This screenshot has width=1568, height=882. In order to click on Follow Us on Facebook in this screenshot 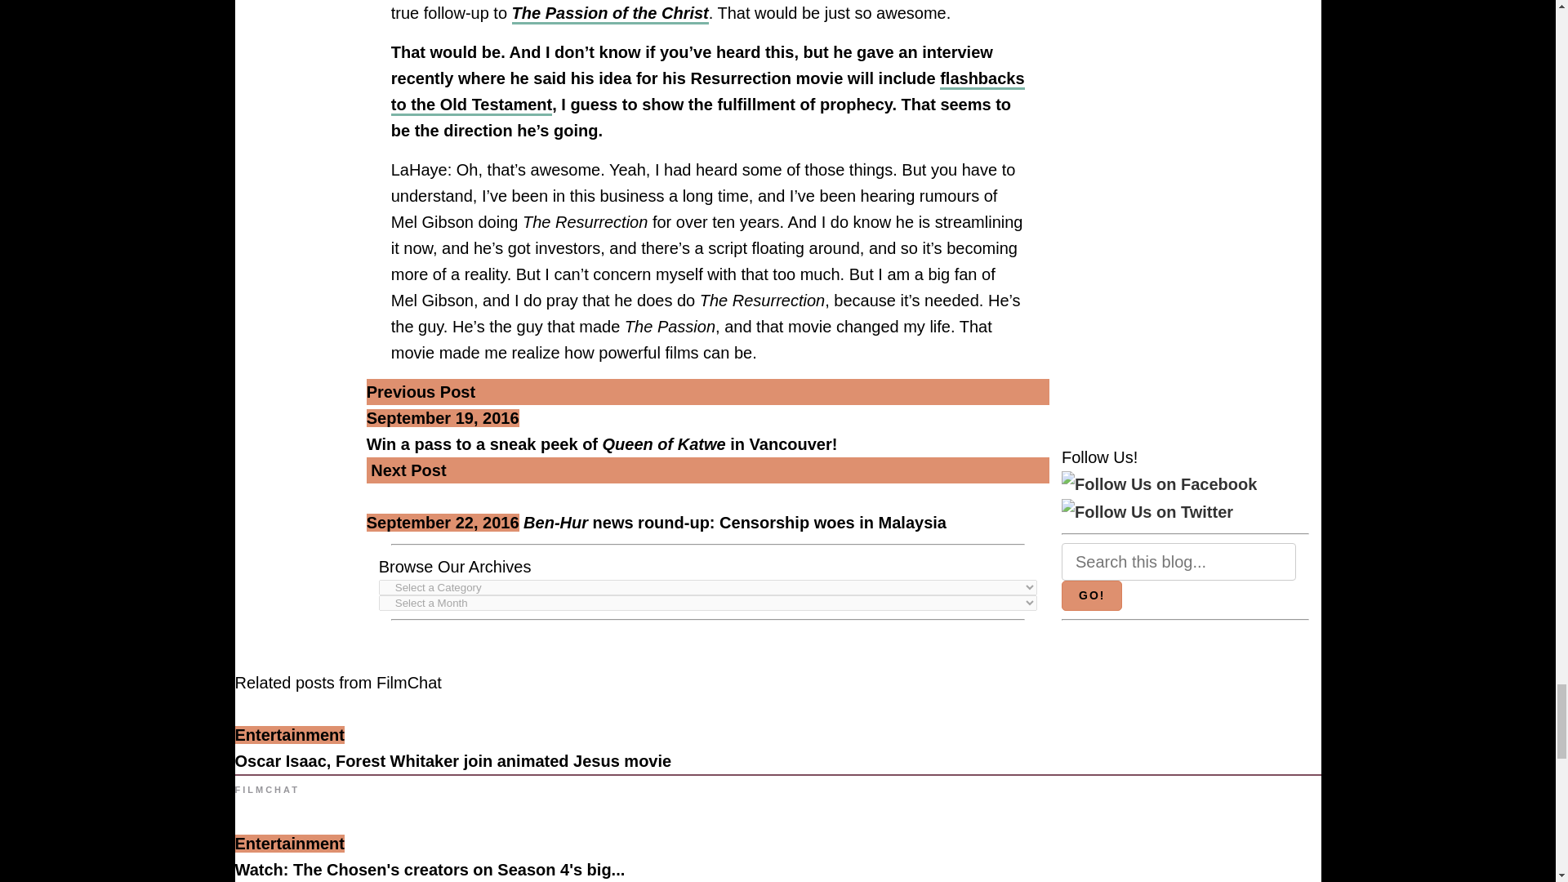, I will do `click(1159, 483)`.